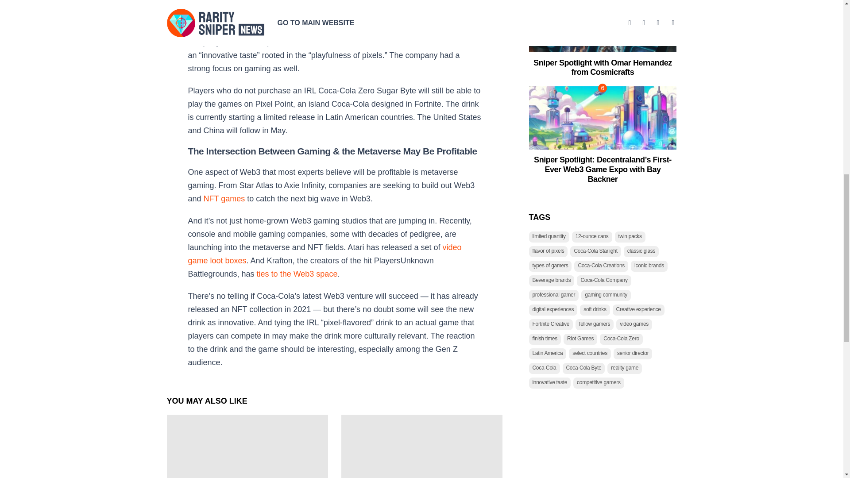  Describe the element at coordinates (224, 198) in the screenshot. I see `NFT games` at that location.